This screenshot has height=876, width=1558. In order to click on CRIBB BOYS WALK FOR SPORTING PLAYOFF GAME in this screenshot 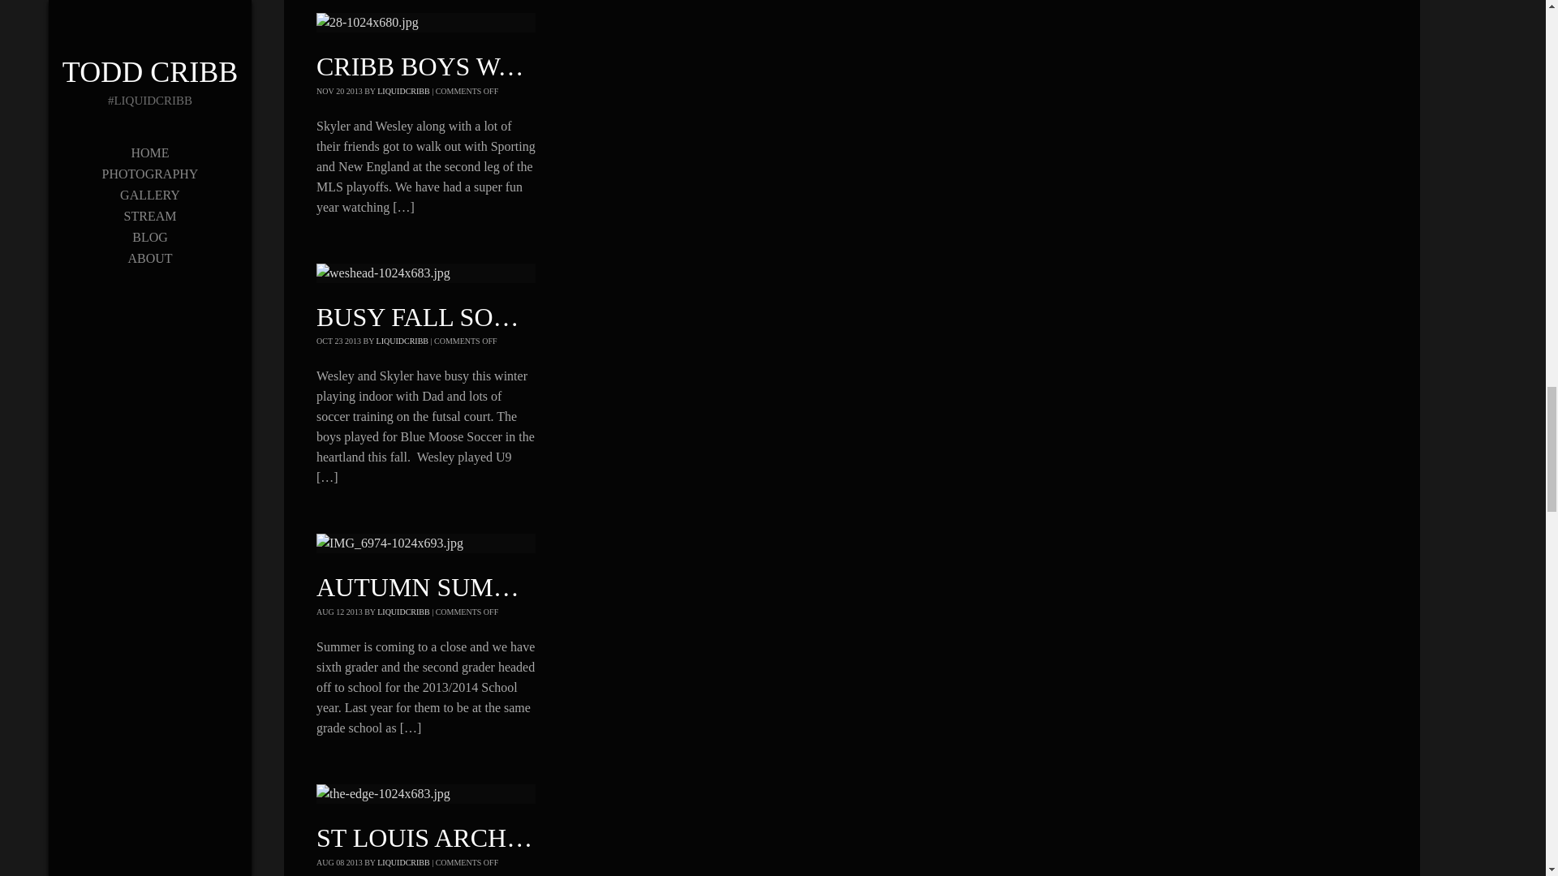, I will do `click(629, 67)`.